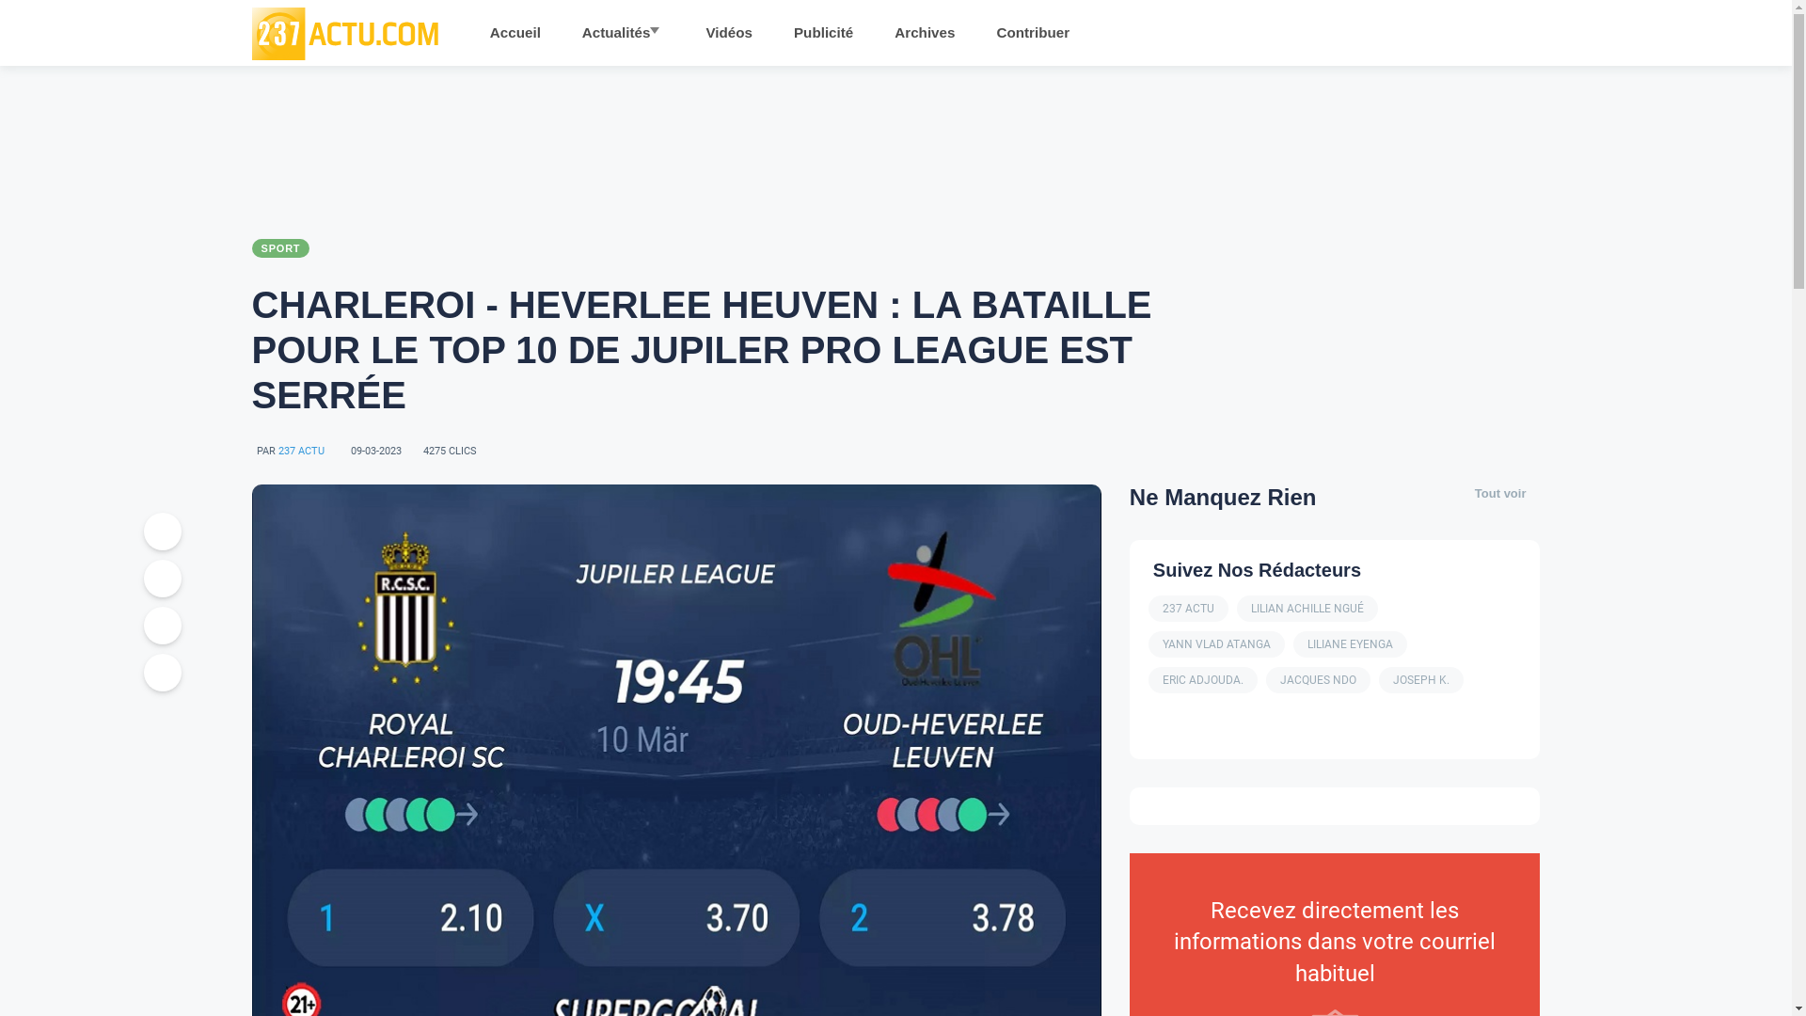 This screenshot has height=1016, width=1806. I want to click on JOSEPH K., so click(1421, 680).